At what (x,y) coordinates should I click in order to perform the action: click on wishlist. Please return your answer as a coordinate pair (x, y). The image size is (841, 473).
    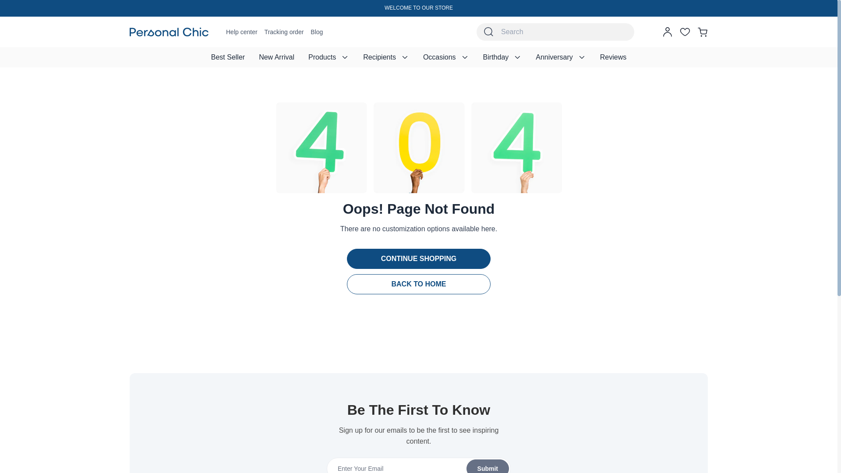
    Looking at the image, I should click on (685, 32).